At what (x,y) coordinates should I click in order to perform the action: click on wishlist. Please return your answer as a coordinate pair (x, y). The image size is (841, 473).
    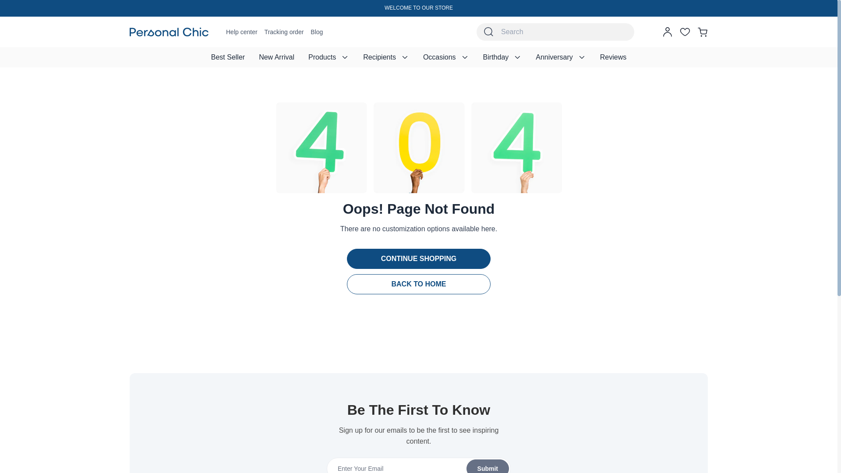
    Looking at the image, I should click on (685, 32).